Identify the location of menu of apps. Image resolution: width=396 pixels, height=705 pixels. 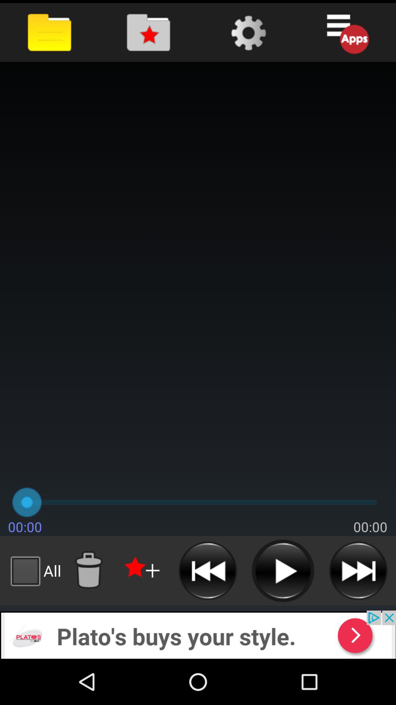
(346, 32).